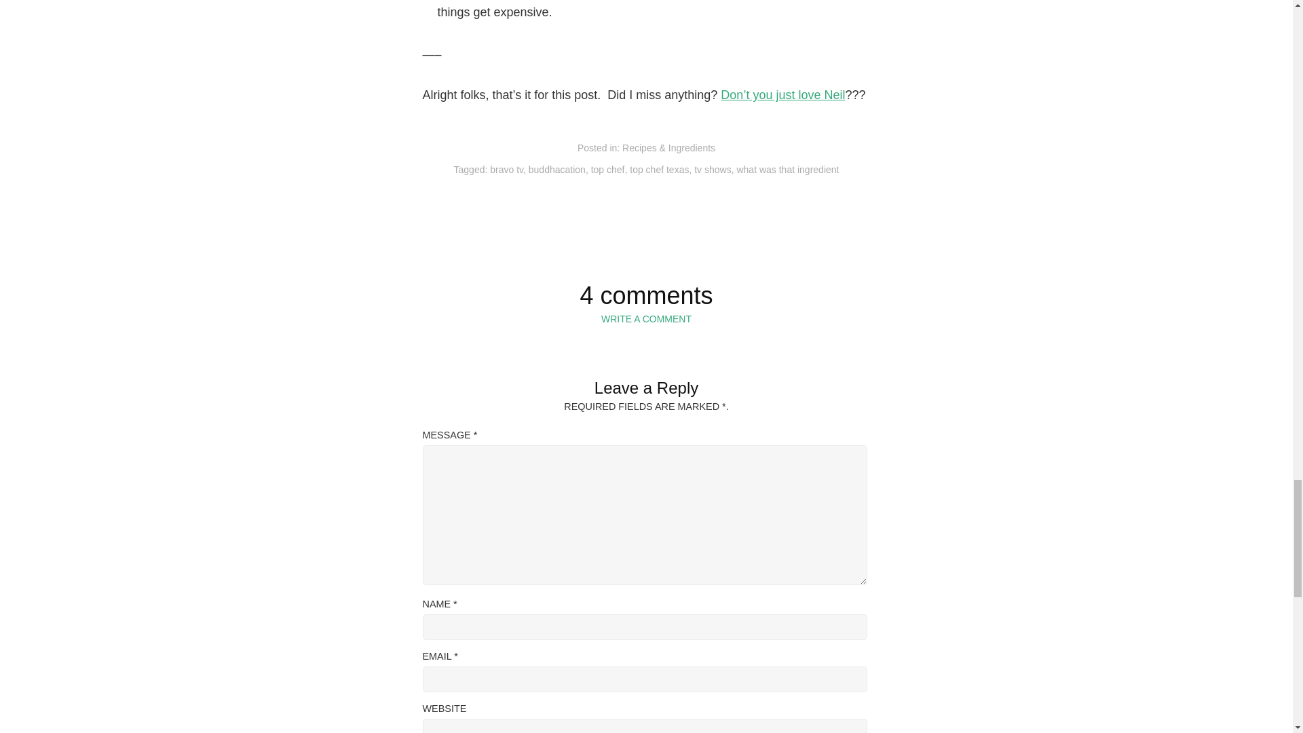 The height and width of the screenshot is (733, 1303). I want to click on top chef, so click(608, 170).